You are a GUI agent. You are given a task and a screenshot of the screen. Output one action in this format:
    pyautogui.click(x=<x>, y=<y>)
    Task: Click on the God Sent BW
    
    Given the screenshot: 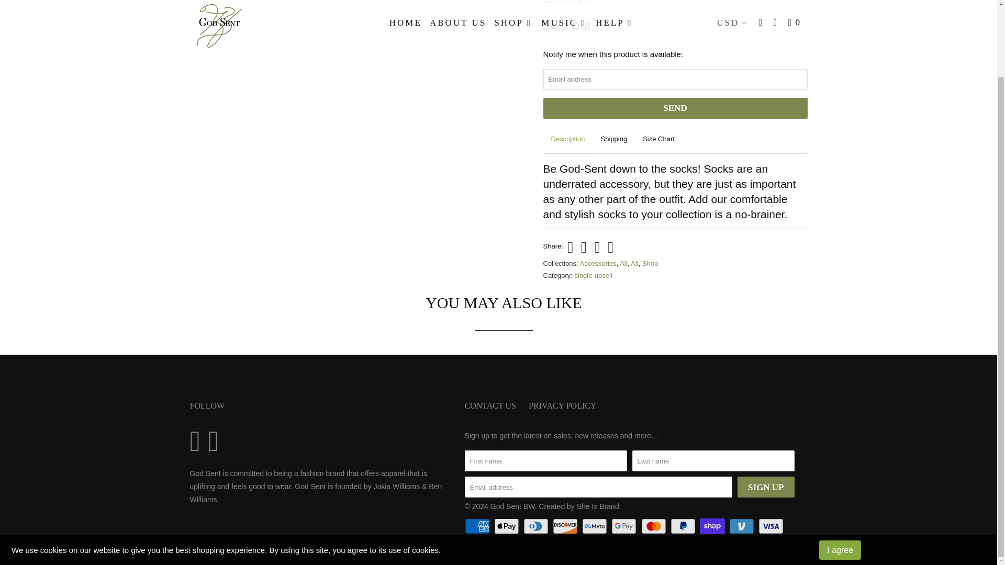 What is the action you would take?
    pyautogui.click(x=567, y=2)
    